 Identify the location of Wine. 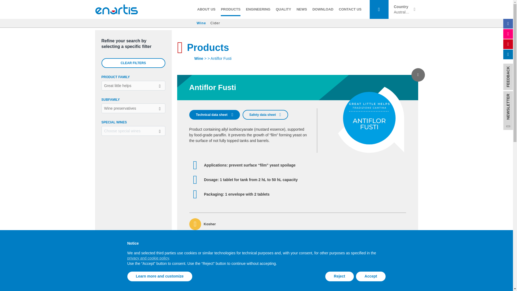
(201, 23).